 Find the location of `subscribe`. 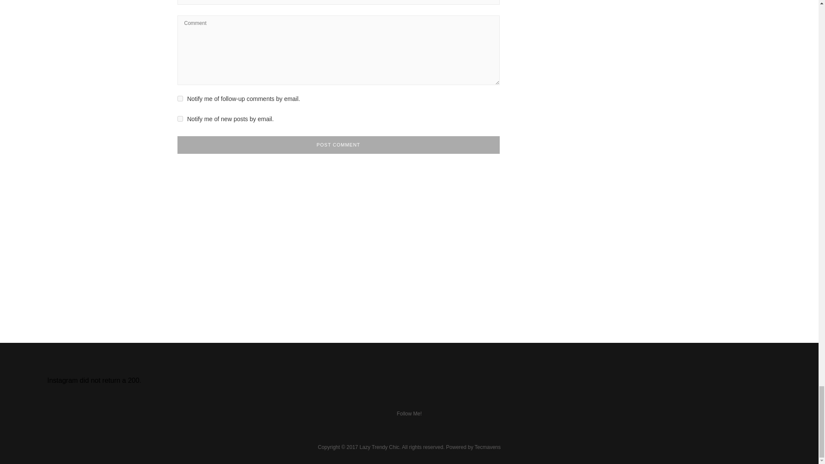

subscribe is located at coordinates (180, 98).